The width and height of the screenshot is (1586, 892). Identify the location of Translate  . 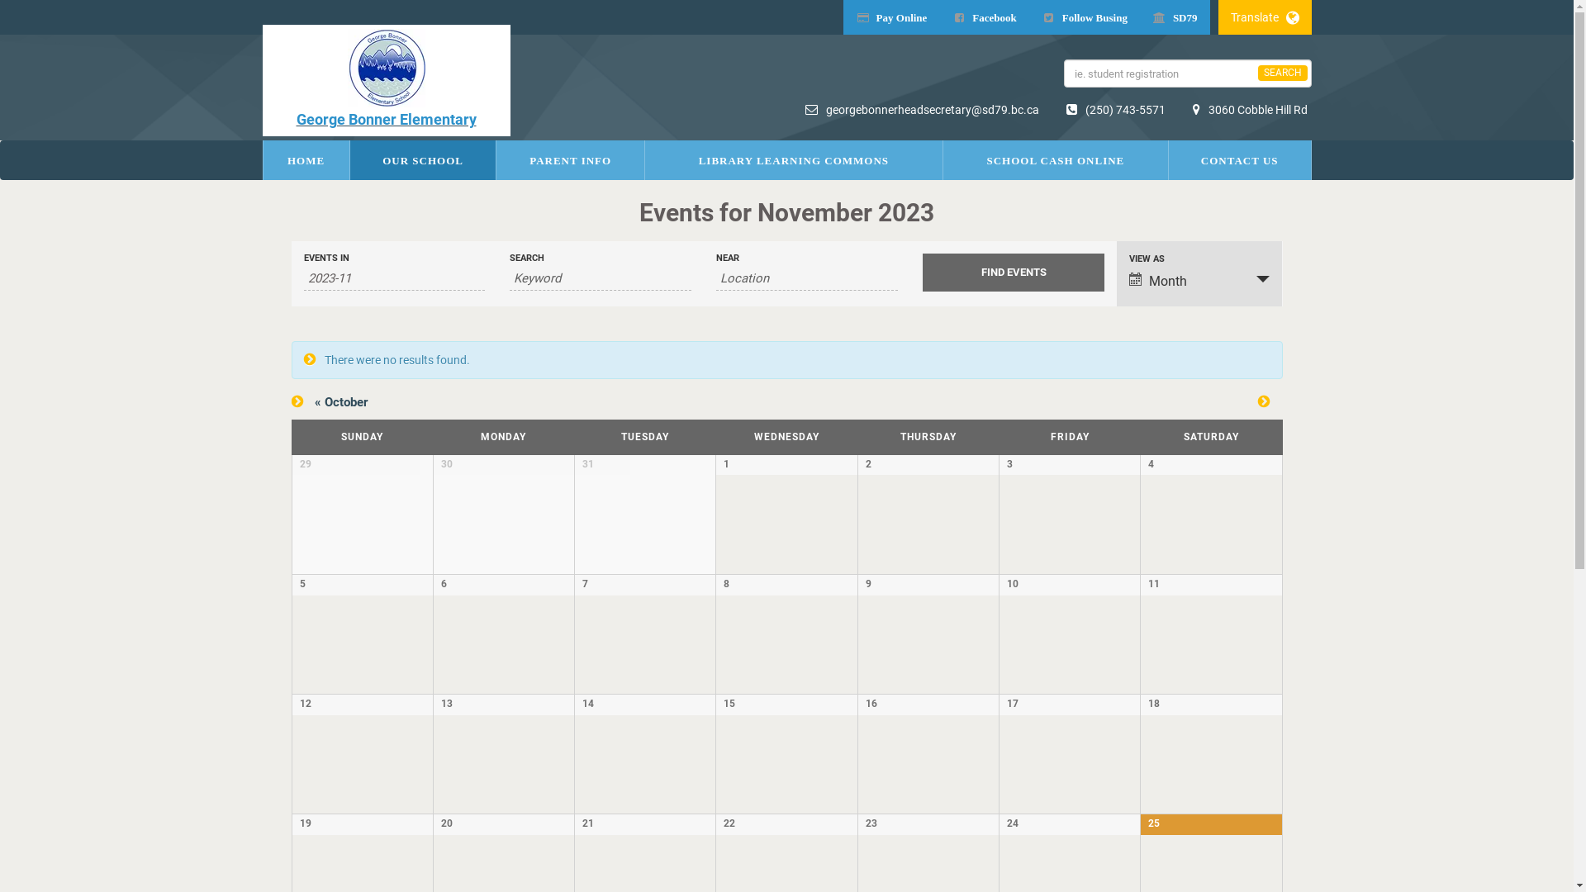
(1264, 17).